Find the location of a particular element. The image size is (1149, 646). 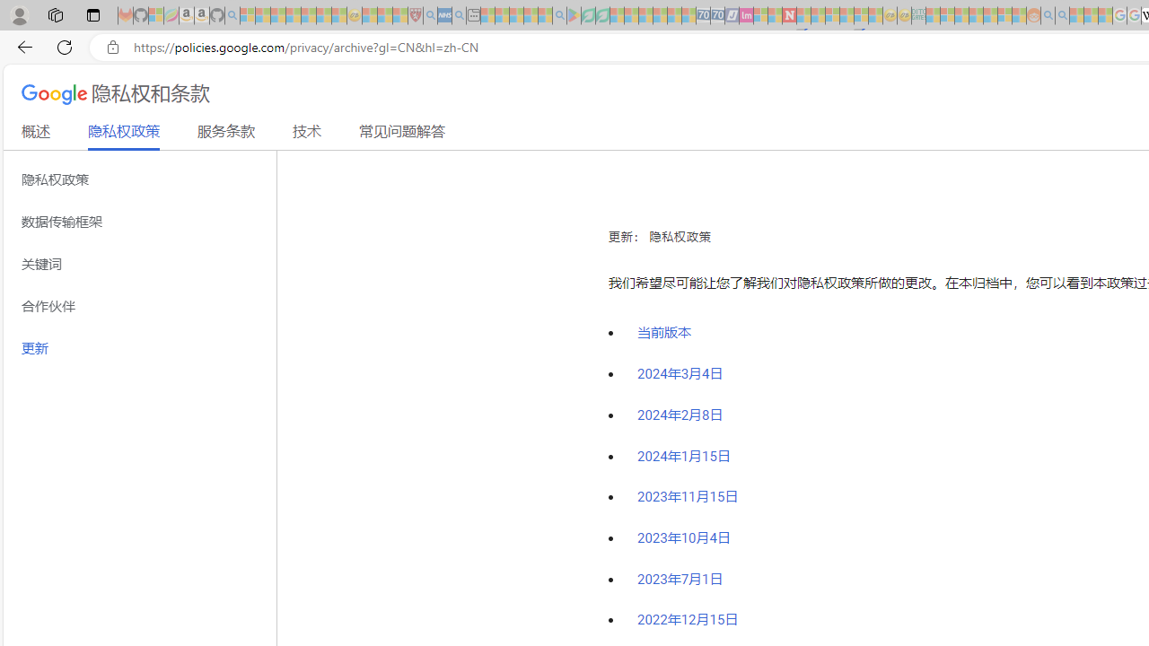

DITOGAMES AG Imprint - Sleeping is located at coordinates (918, 16).